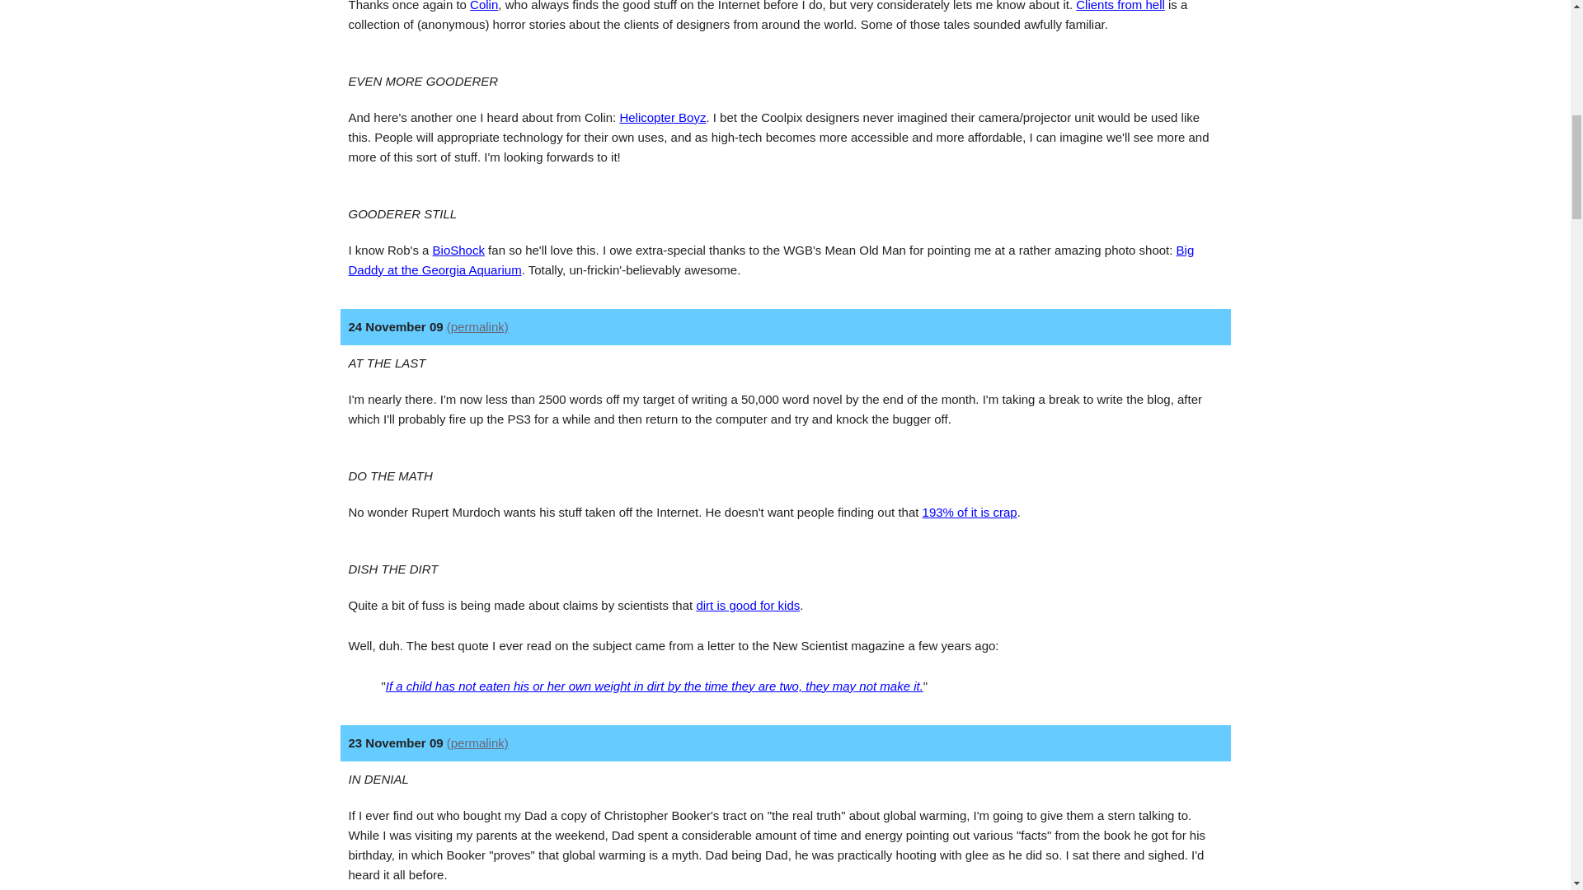  What do you see at coordinates (662, 117) in the screenshot?
I see `Helicopter Boyz` at bounding box center [662, 117].